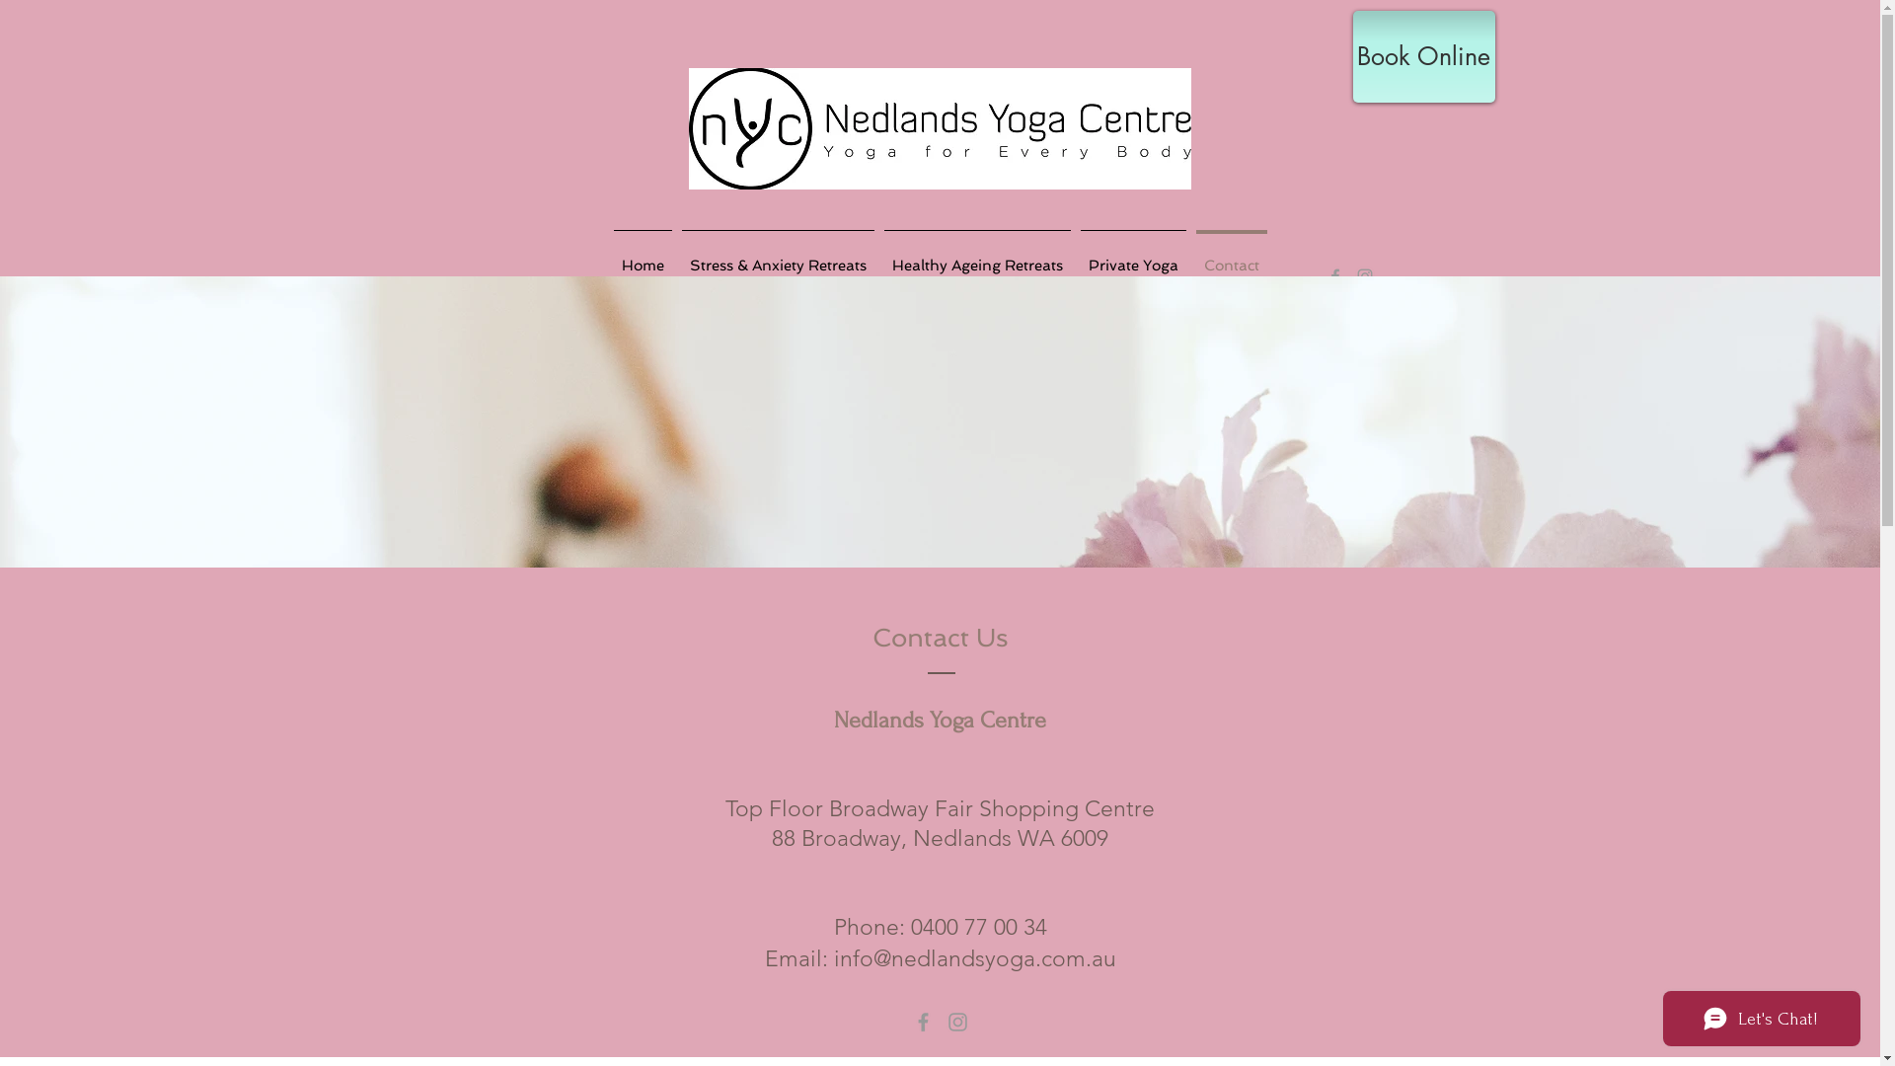  I want to click on Stress & Anxiety Retreats, so click(778, 257).